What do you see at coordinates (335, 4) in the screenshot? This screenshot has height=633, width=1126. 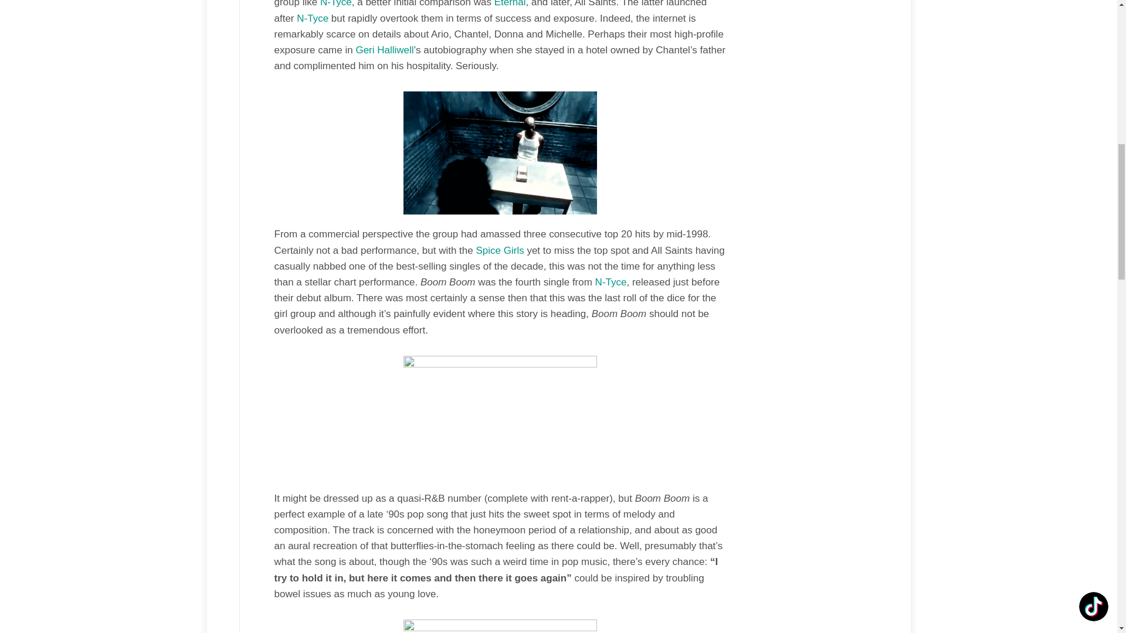 I see `N-Tyce` at bounding box center [335, 4].